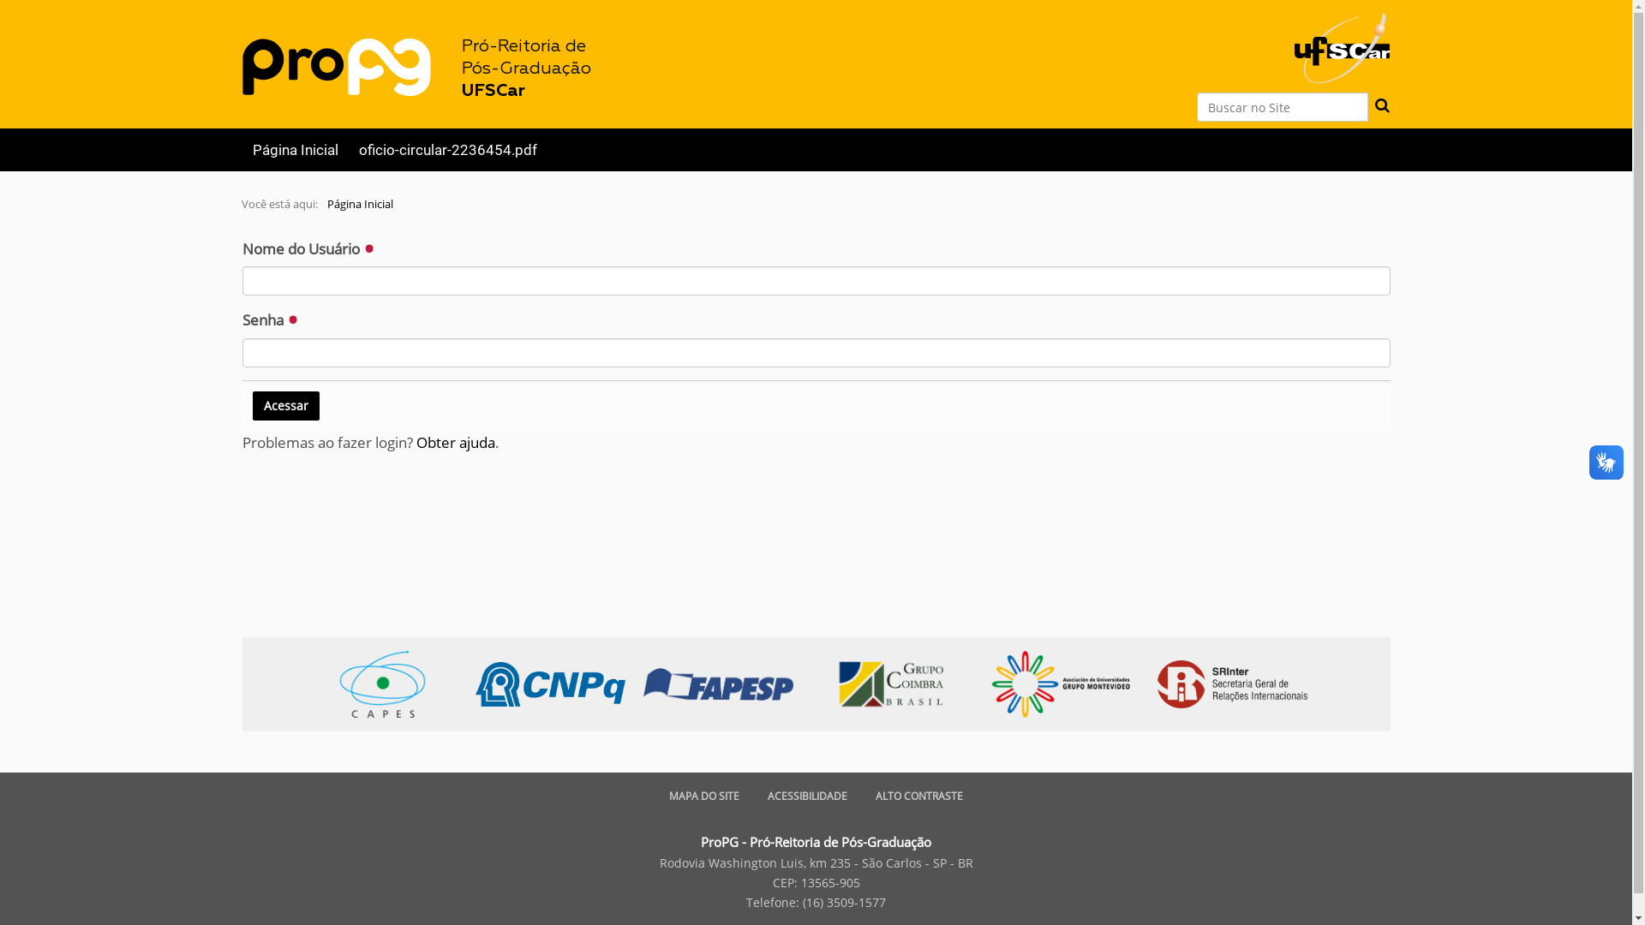 This screenshot has width=1645, height=925. What do you see at coordinates (456, 442) in the screenshot?
I see `Obter ajuda` at bounding box center [456, 442].